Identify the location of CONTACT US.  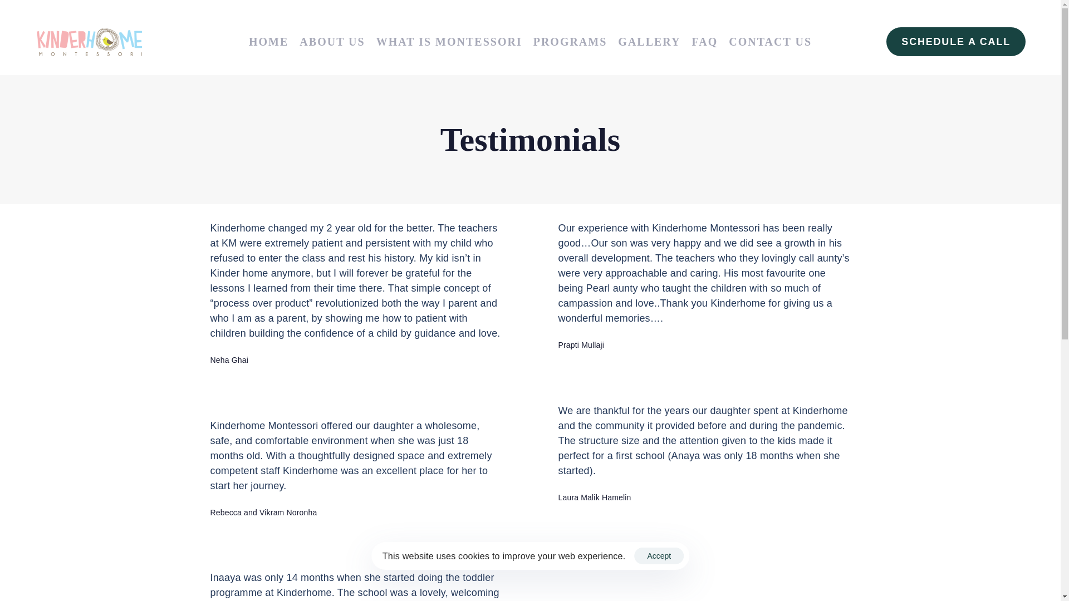
(771, 42).